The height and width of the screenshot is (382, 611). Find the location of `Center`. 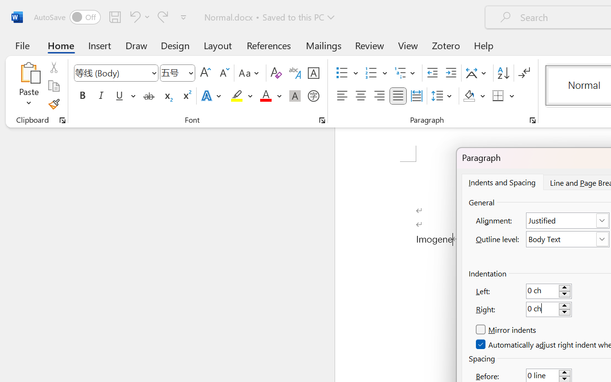

Center is located at coordinates (361, 96).